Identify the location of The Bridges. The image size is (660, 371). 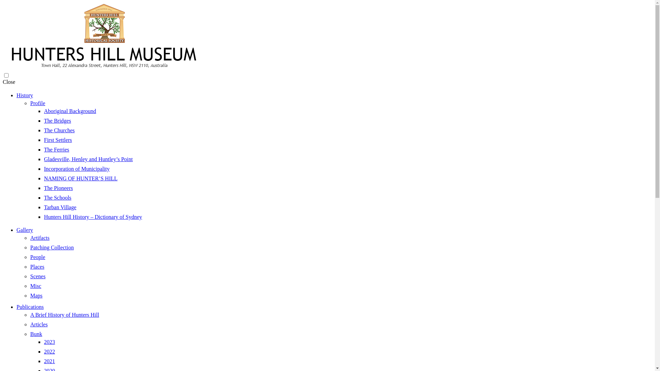
(58, 121).